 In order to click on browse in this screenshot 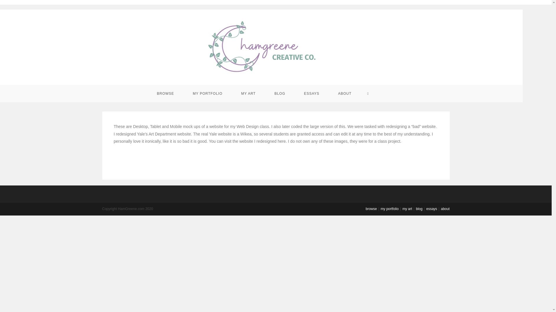, I will do `click(371, 209)`.